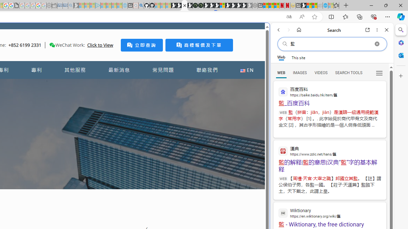 Image resolution: width=408 pixels, height=229 pixels. Describe the element at coordinates (201, 6) in the screenshot. I see `Future Focus Report 2024` at that location.